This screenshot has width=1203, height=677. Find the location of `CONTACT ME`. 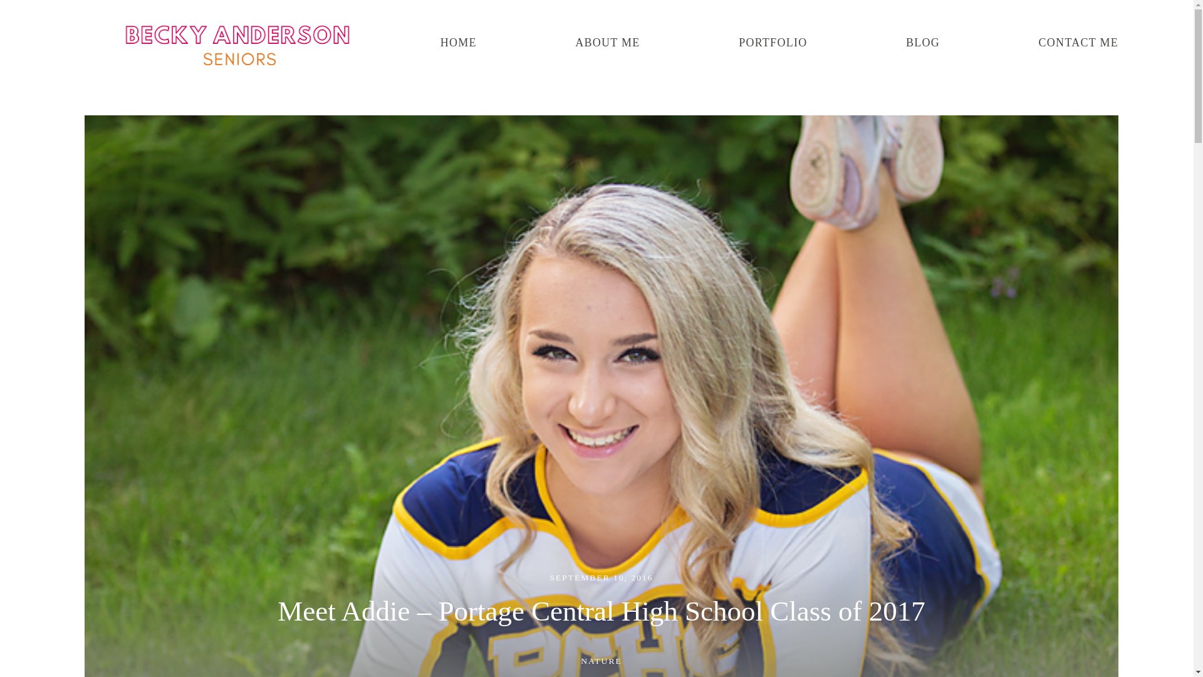

CONTACT ME is located at coordinates (1079, 43).